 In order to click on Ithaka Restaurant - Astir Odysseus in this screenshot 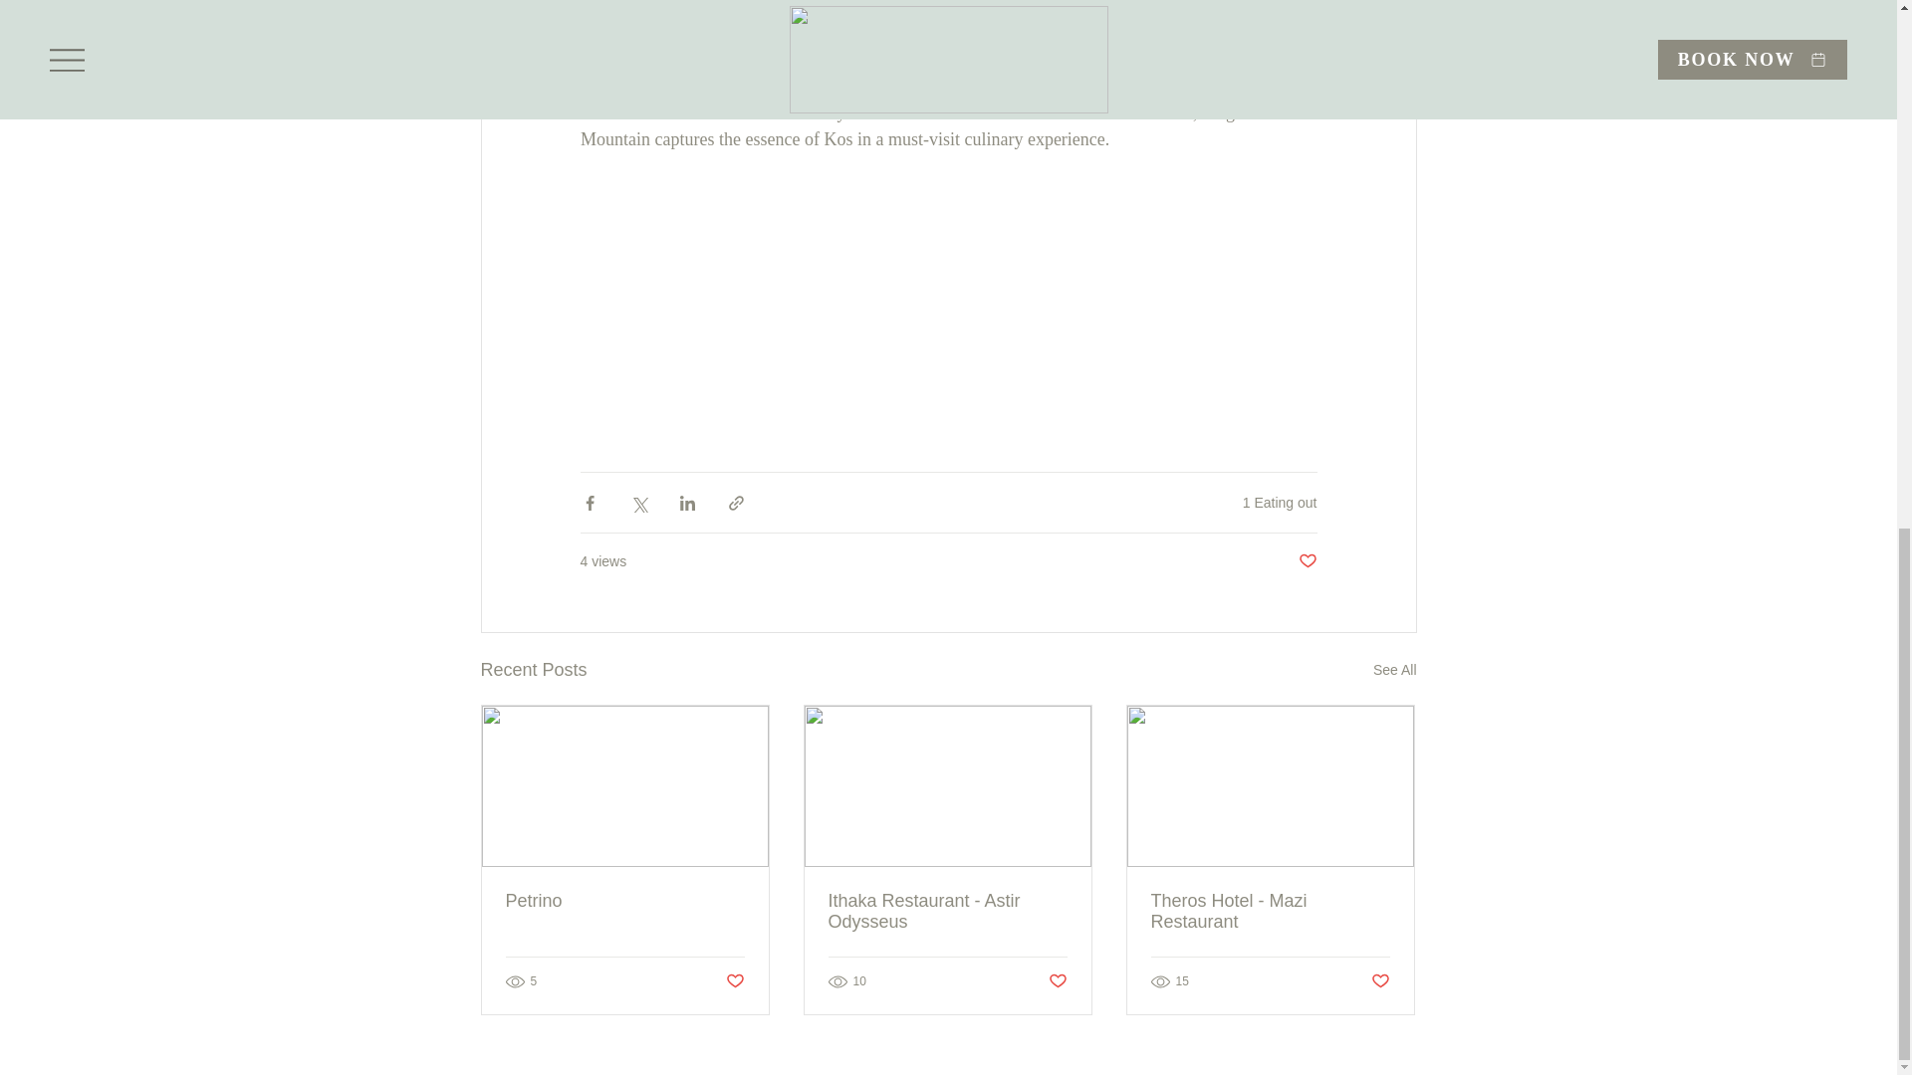, I will do `click(947, 912)`.